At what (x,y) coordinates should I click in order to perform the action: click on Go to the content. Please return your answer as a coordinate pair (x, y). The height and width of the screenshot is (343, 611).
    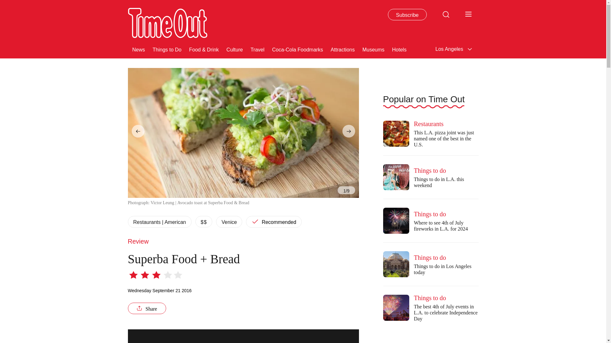
    Looking at the image, I should click on (4, 3).